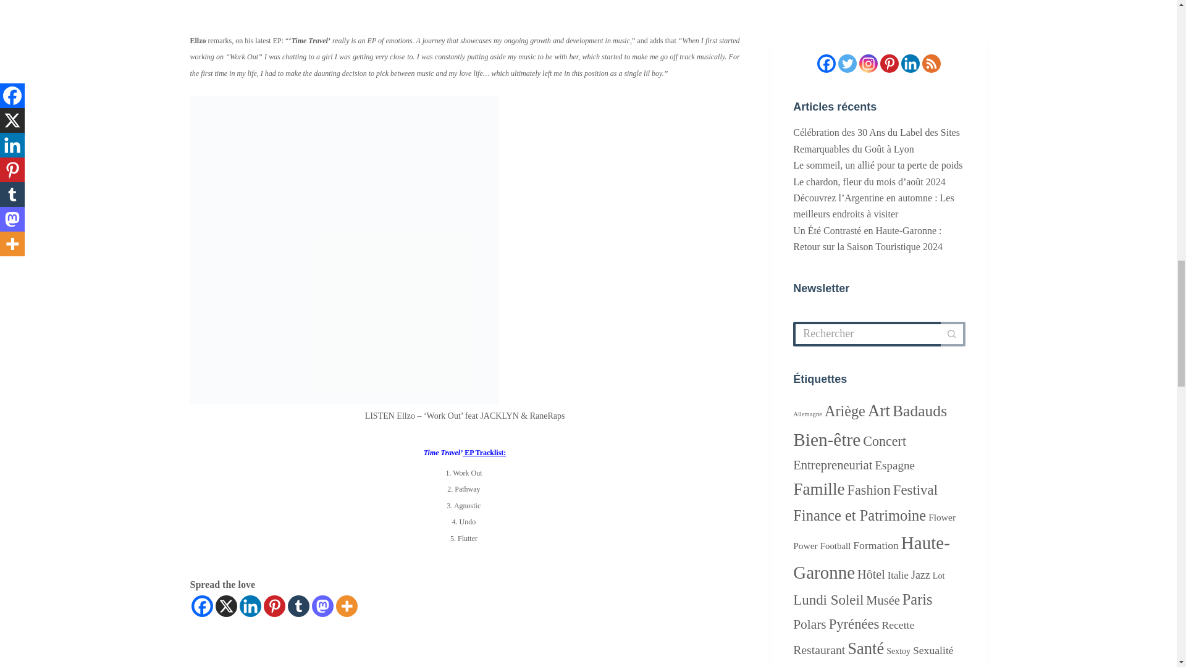 The height and width of the screenshot is (667, 1186). Describe the element at coordinates (347, 606) in the screenshot. I see `More` at that location.